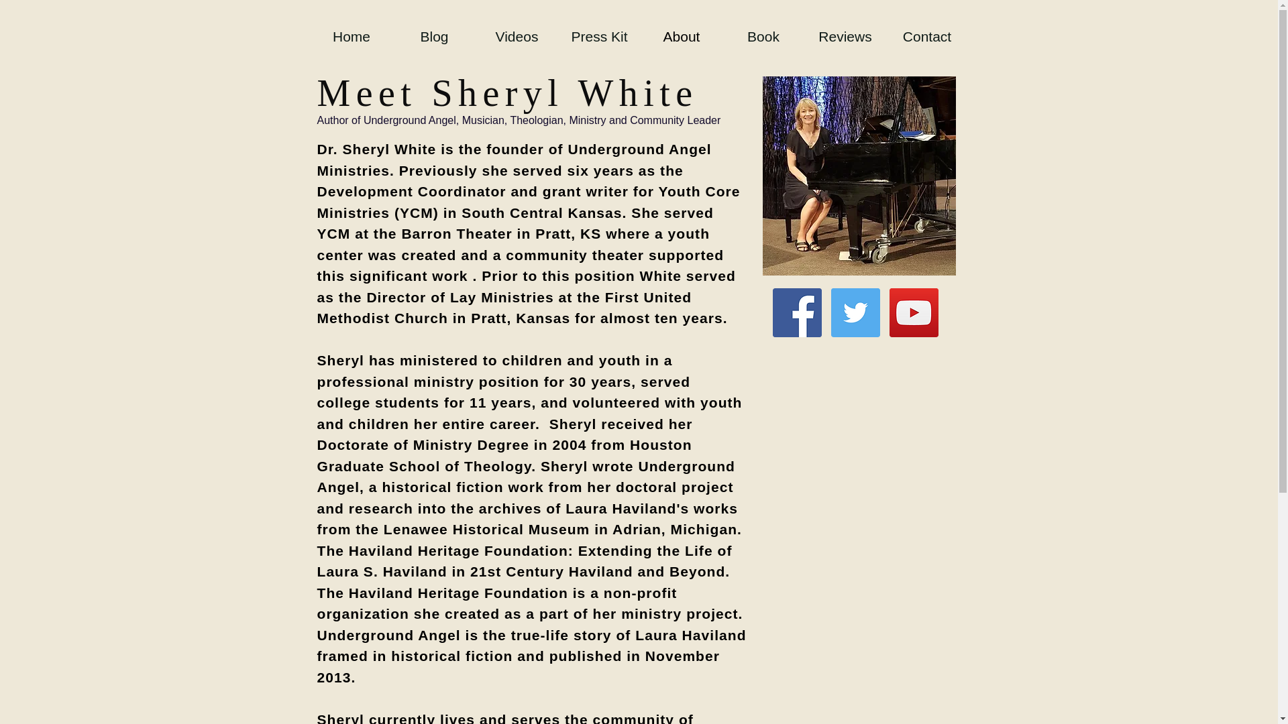 This screenshot has height=724, width=1288. I want to click on Videos, so click(517, 36).